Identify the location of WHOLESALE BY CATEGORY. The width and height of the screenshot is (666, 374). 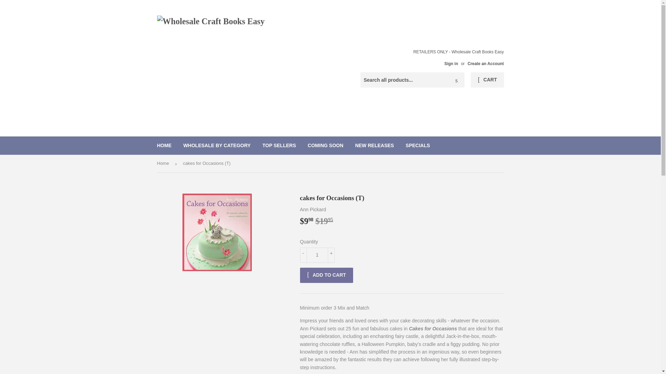
(216, 145).